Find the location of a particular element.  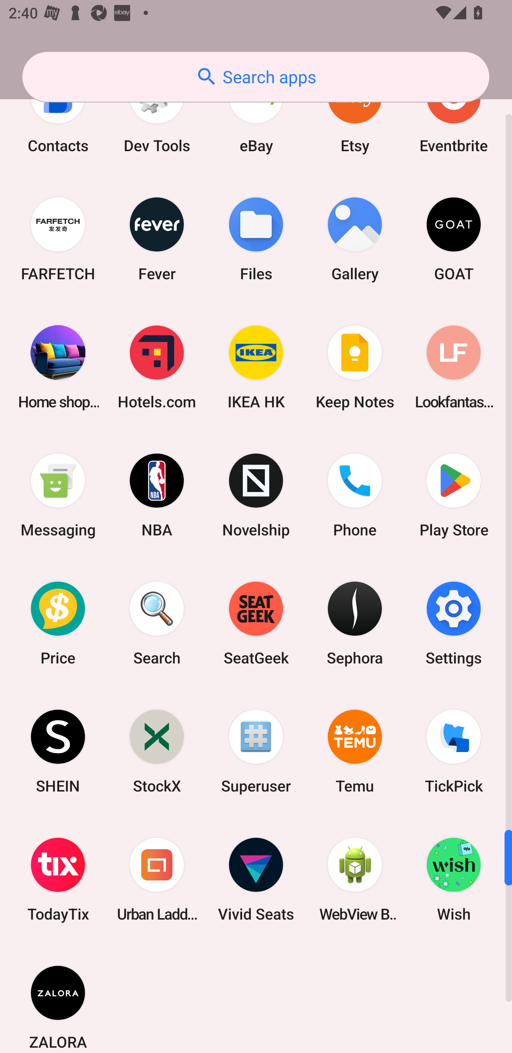

Messaging is located at coordinates (58, 494).